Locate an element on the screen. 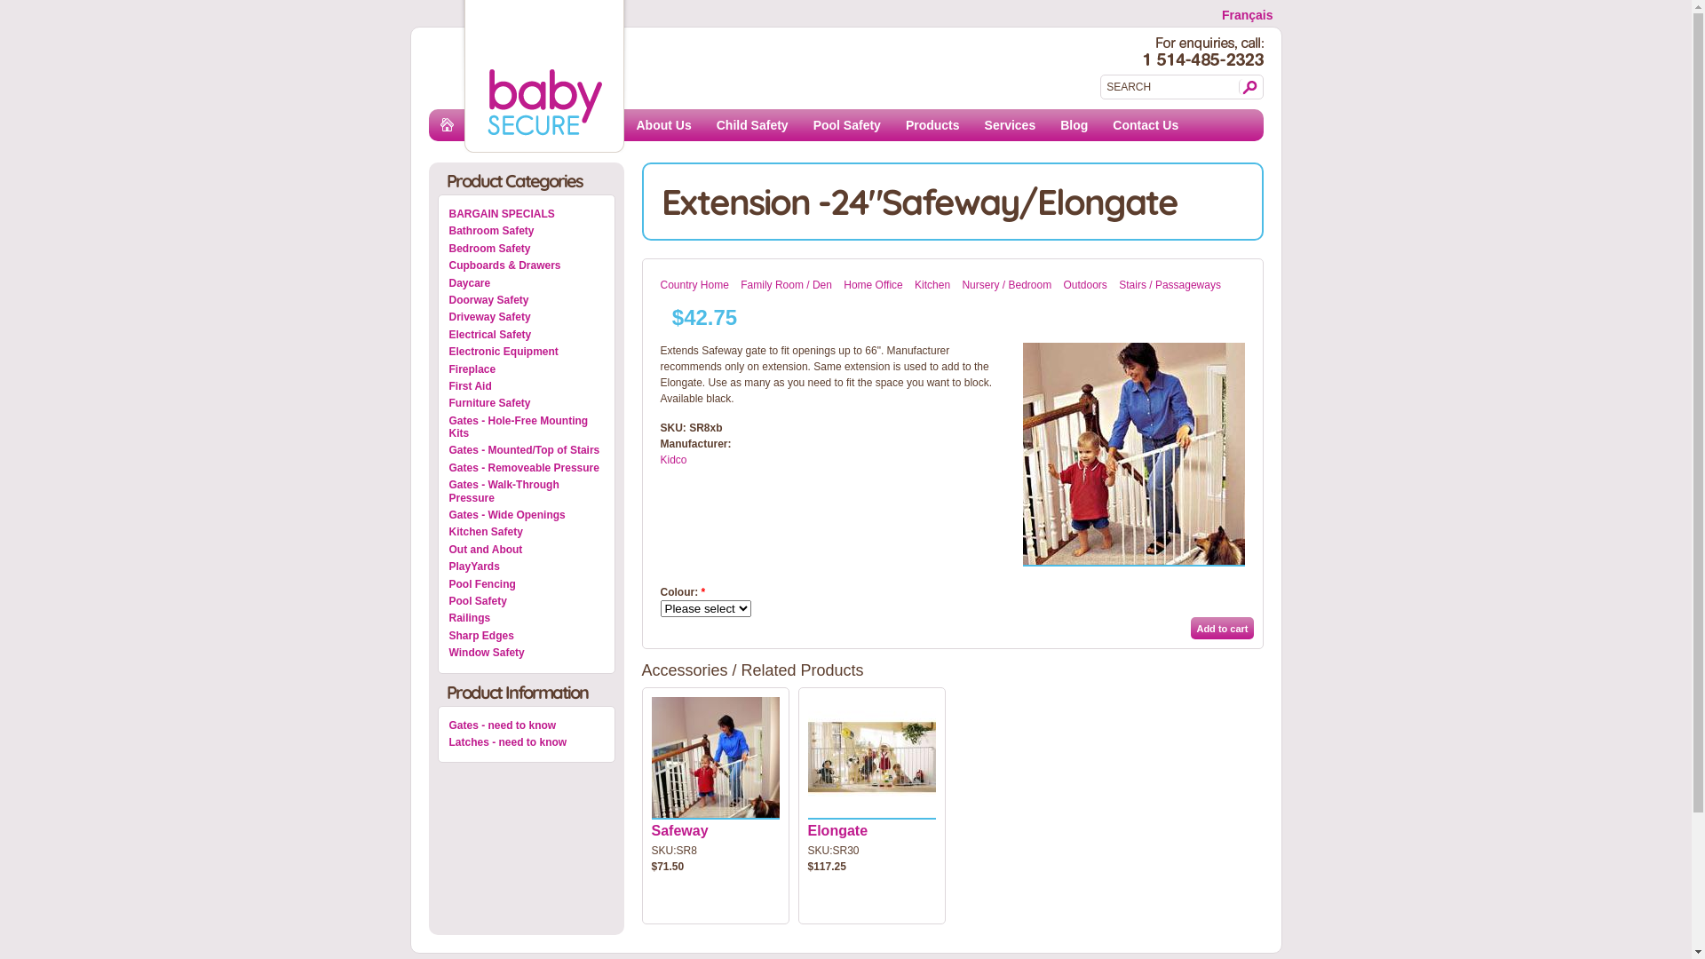  Window Safety is located at coordinates (527, 653).